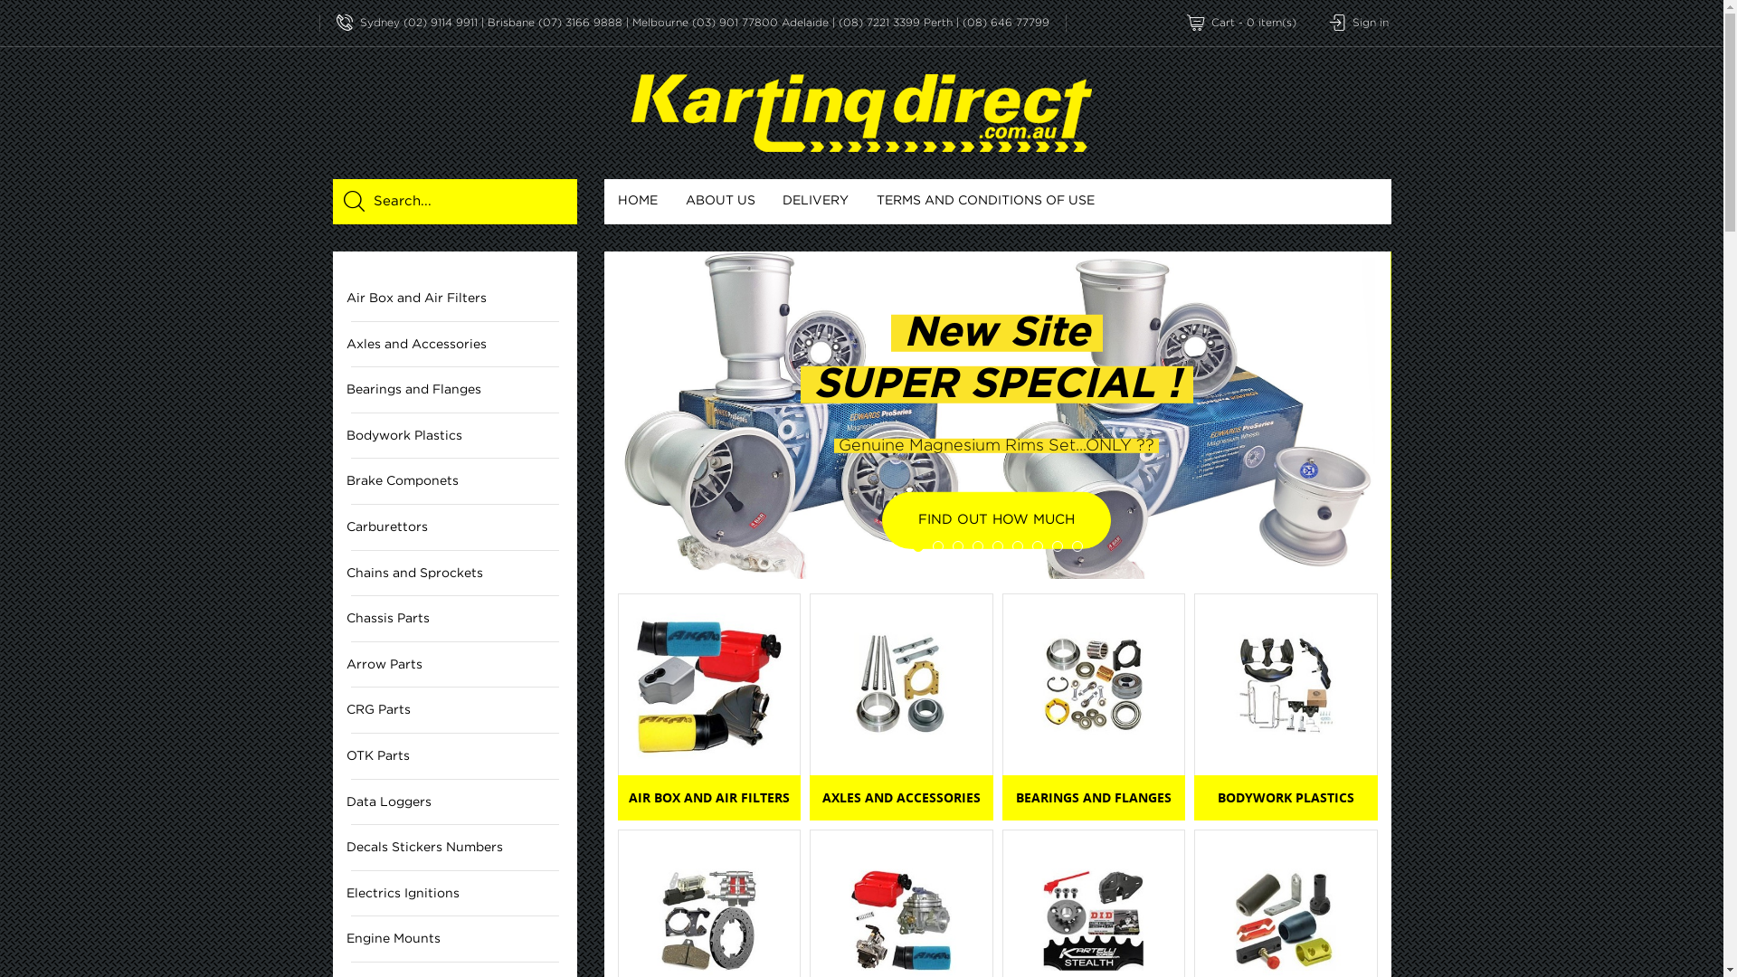 The width and height of the screenshot is (1737, 977). Describe the element at coordinates (1358, 24) in the screenshot. I see `Sign in` at that location.